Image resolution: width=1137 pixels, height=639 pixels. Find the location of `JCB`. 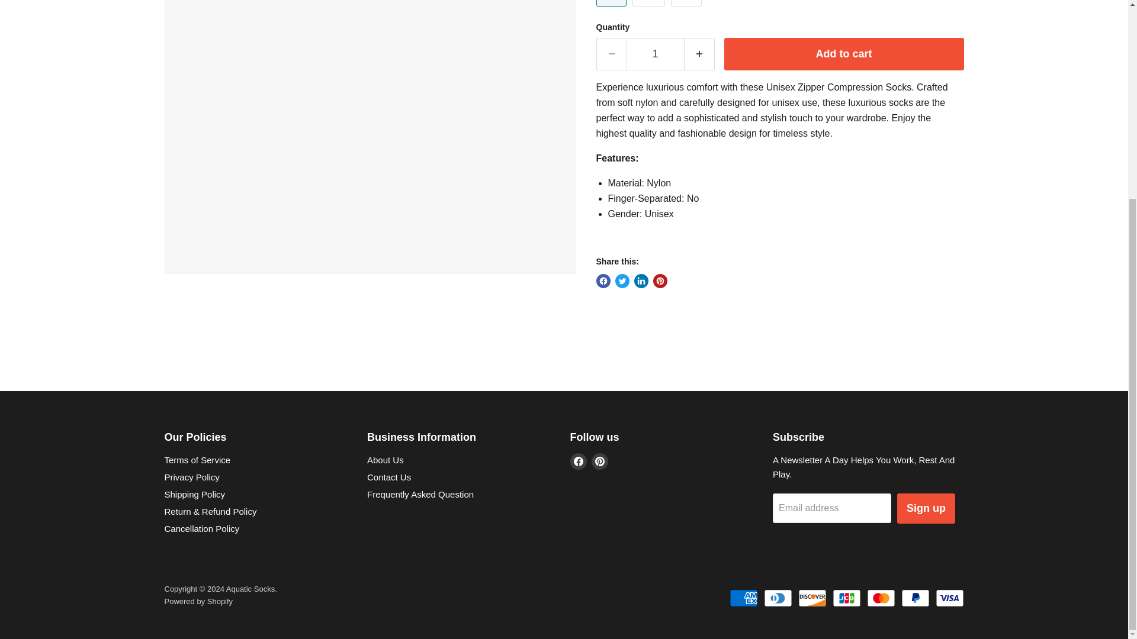

JCB is located at coordinates (846, 598).